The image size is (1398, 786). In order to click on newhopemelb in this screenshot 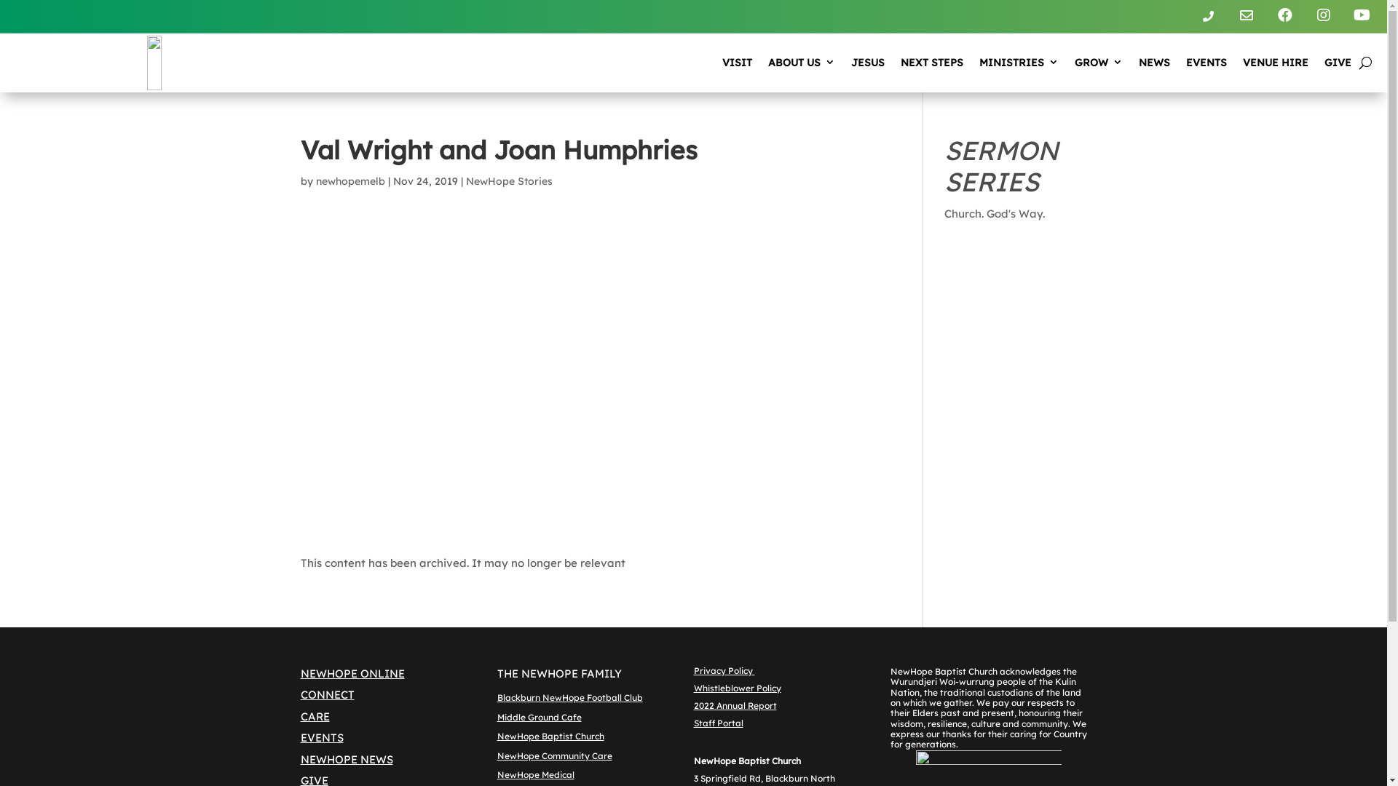, I will do `click(351, 181)`.